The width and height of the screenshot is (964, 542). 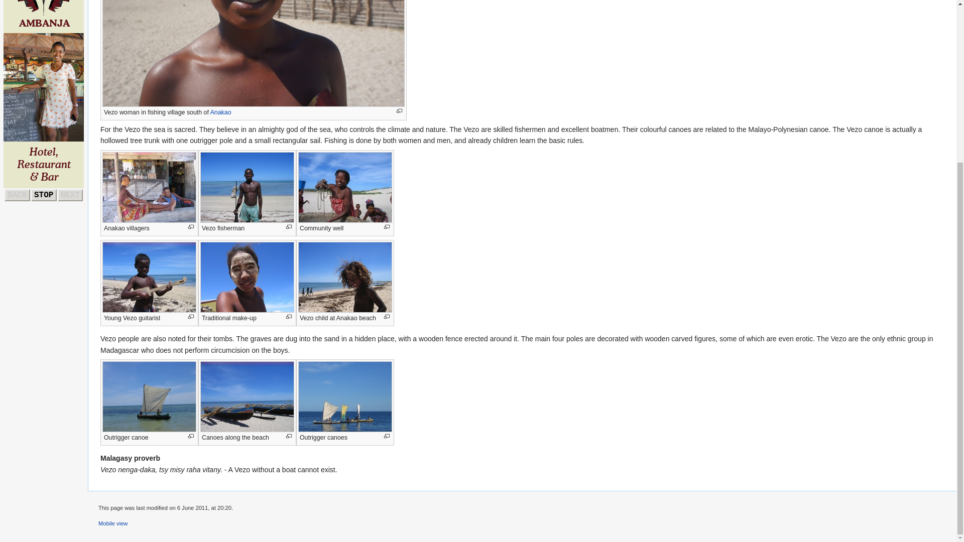 What do you see at coordinates (289, 227) in the screenshot?
I see `Enlarge` at bounding box center [289, 227].